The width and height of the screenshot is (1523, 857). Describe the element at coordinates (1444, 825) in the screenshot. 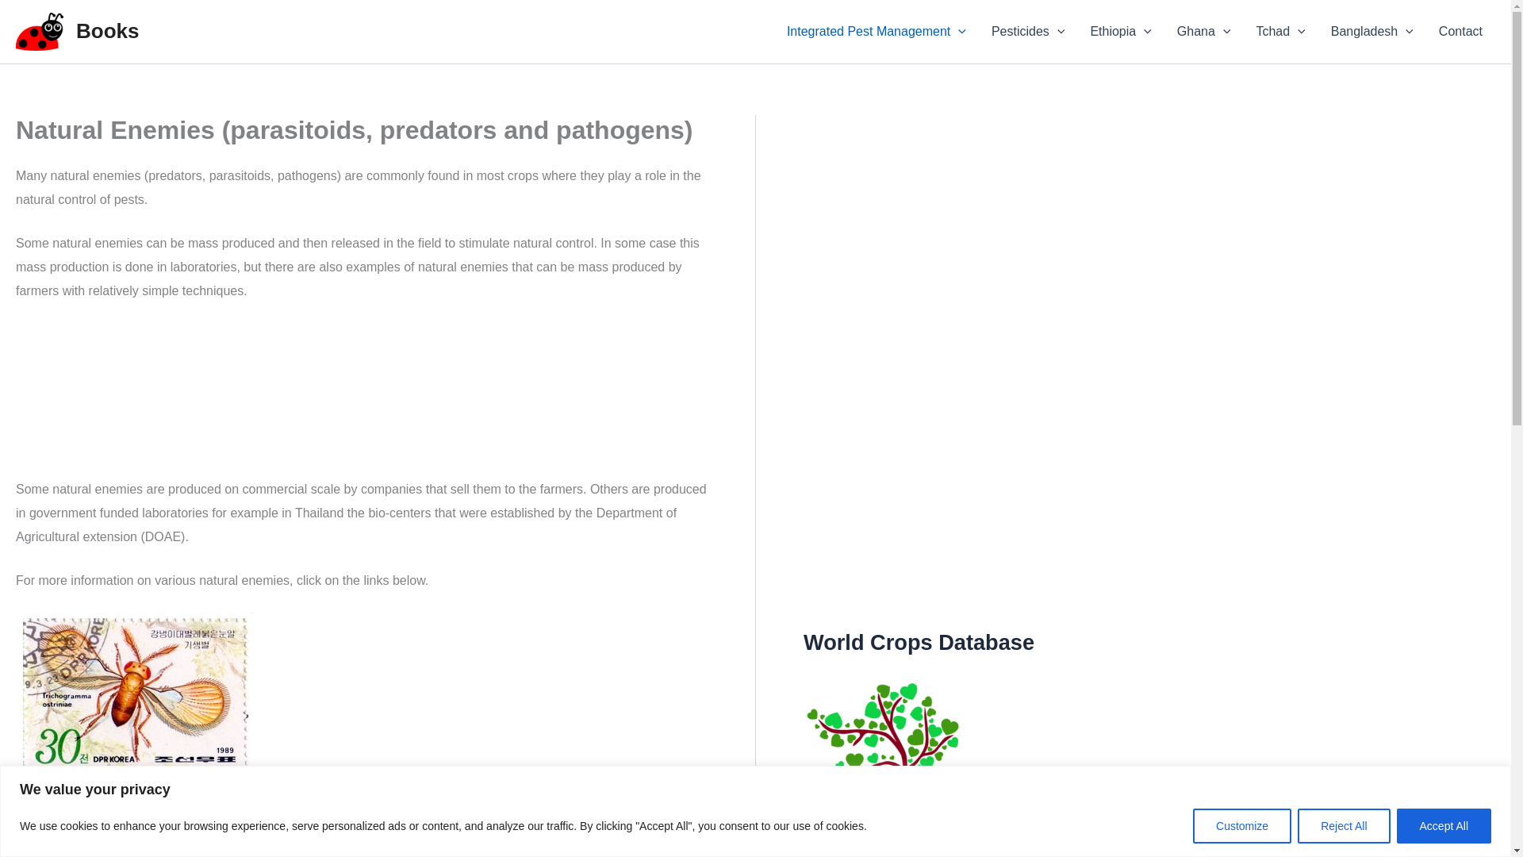

I see `Accept All` at that location.